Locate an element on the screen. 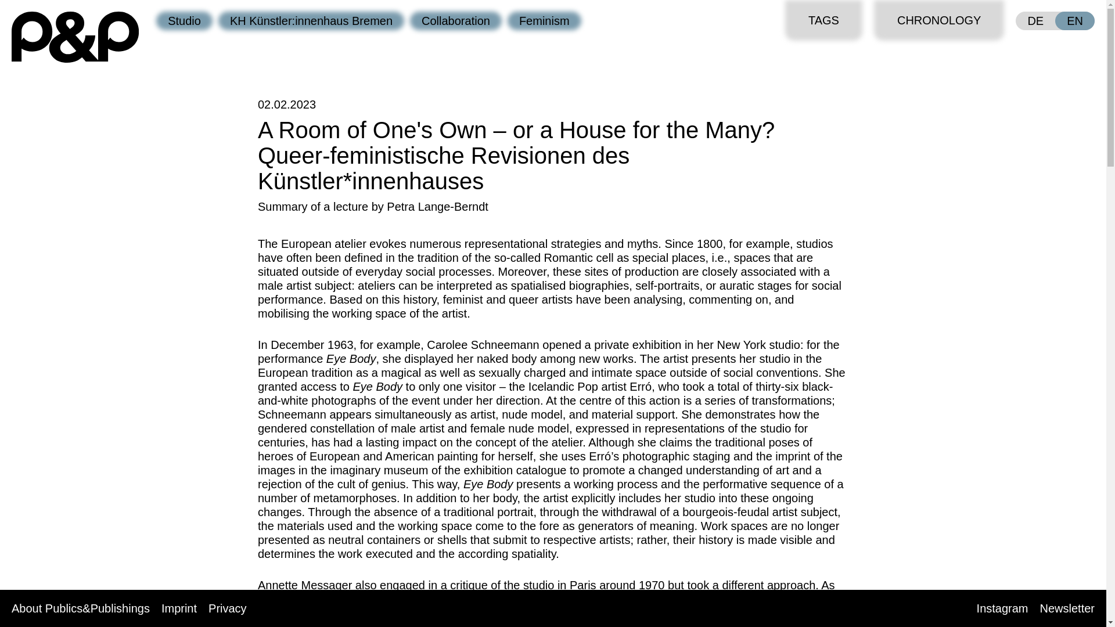 The image size is (1115, 627). CHRONOLOGY is located at coordinates (939, 20).